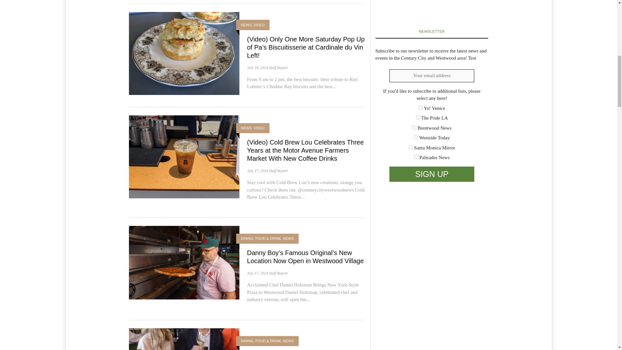 This screenshot has width=622, height=350. I want to click on Posts by Staff Report, so click(278, 273).